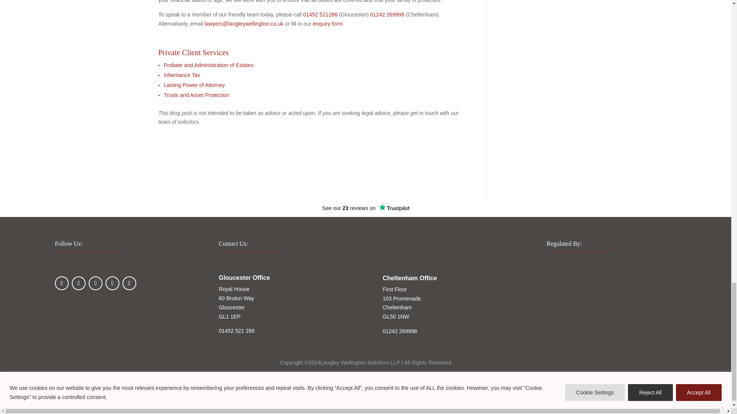 Image resolution: width=737 pixels, height=414 pixels. What do you see at coordinates (365, 208) in the screenshot?
I see `Customer reviews powered by Trustpilot` at bounding box center [365, 208].